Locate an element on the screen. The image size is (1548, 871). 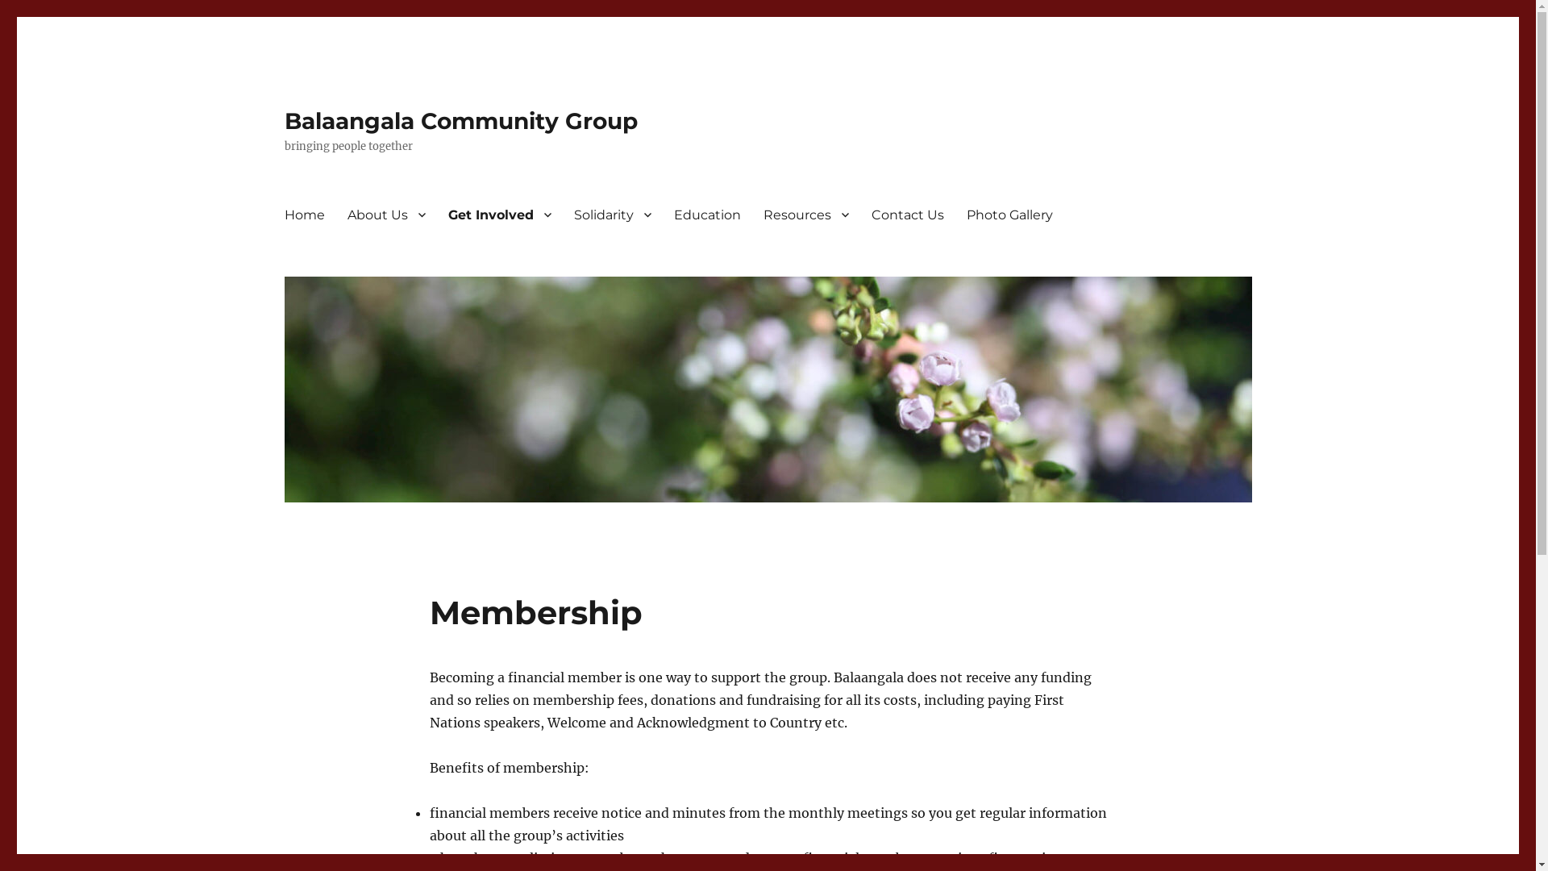
Balaangala Community Group is located at coordinates (460, 121).